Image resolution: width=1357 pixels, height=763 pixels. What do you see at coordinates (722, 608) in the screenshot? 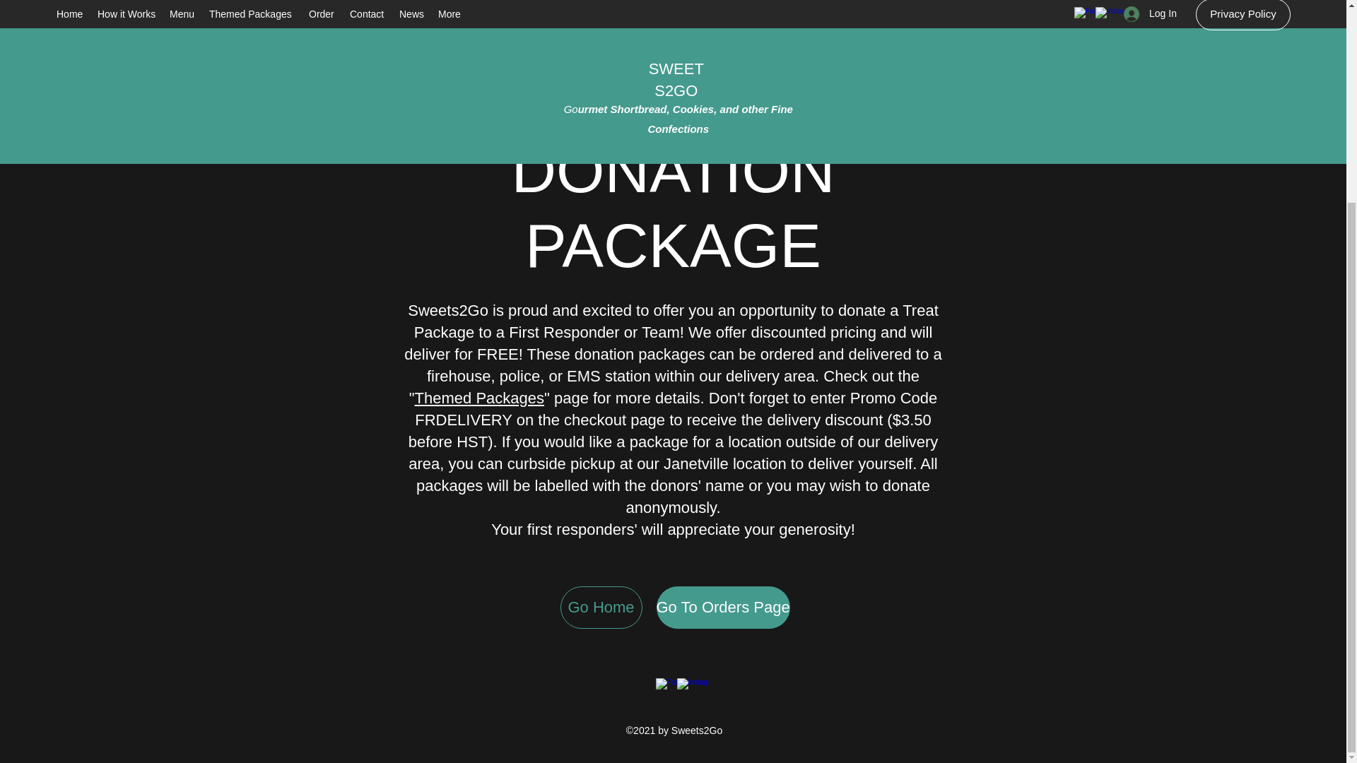
I see `Go To Orders Page` at bounding box center [722, 608].